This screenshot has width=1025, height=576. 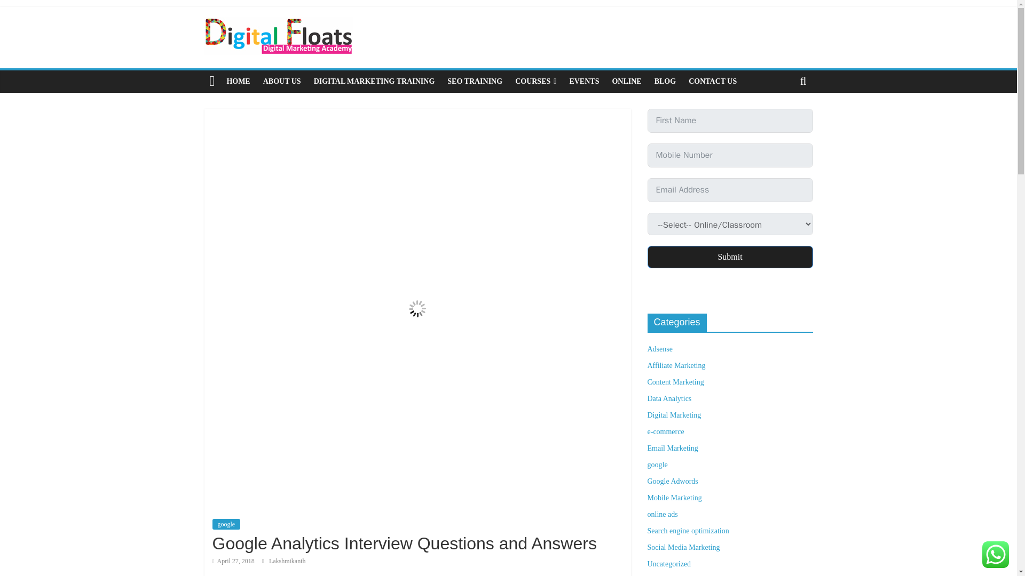 What do you see at coordinates (282, 81) in the screenshot?
I see `ABOUT US` at bounding box center [282, 81].